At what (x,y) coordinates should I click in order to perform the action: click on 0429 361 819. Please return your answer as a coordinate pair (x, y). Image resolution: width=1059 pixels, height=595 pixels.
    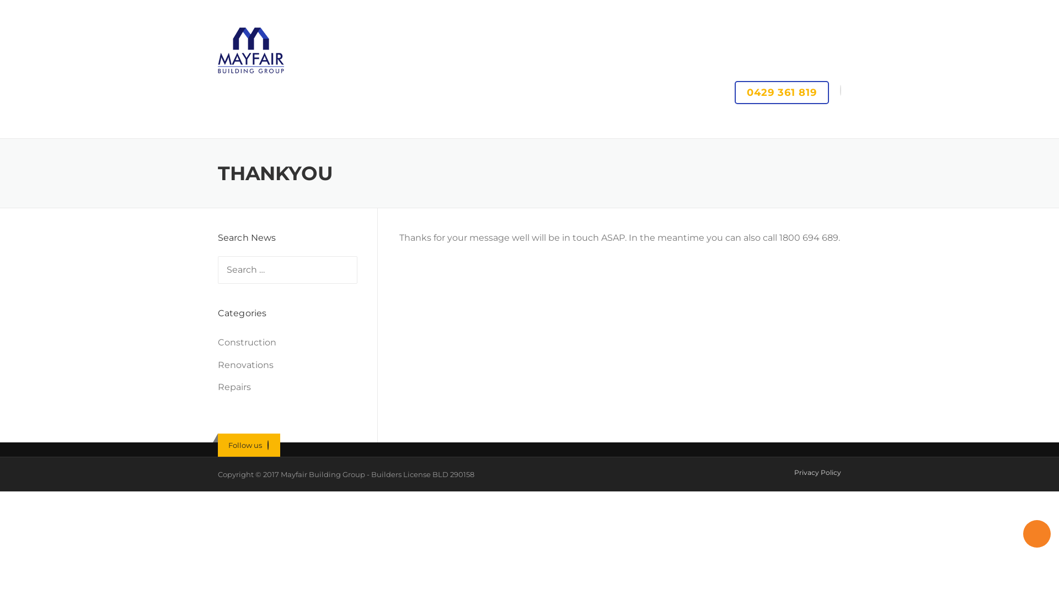
    Looking at the image, I should click on (782, 93).